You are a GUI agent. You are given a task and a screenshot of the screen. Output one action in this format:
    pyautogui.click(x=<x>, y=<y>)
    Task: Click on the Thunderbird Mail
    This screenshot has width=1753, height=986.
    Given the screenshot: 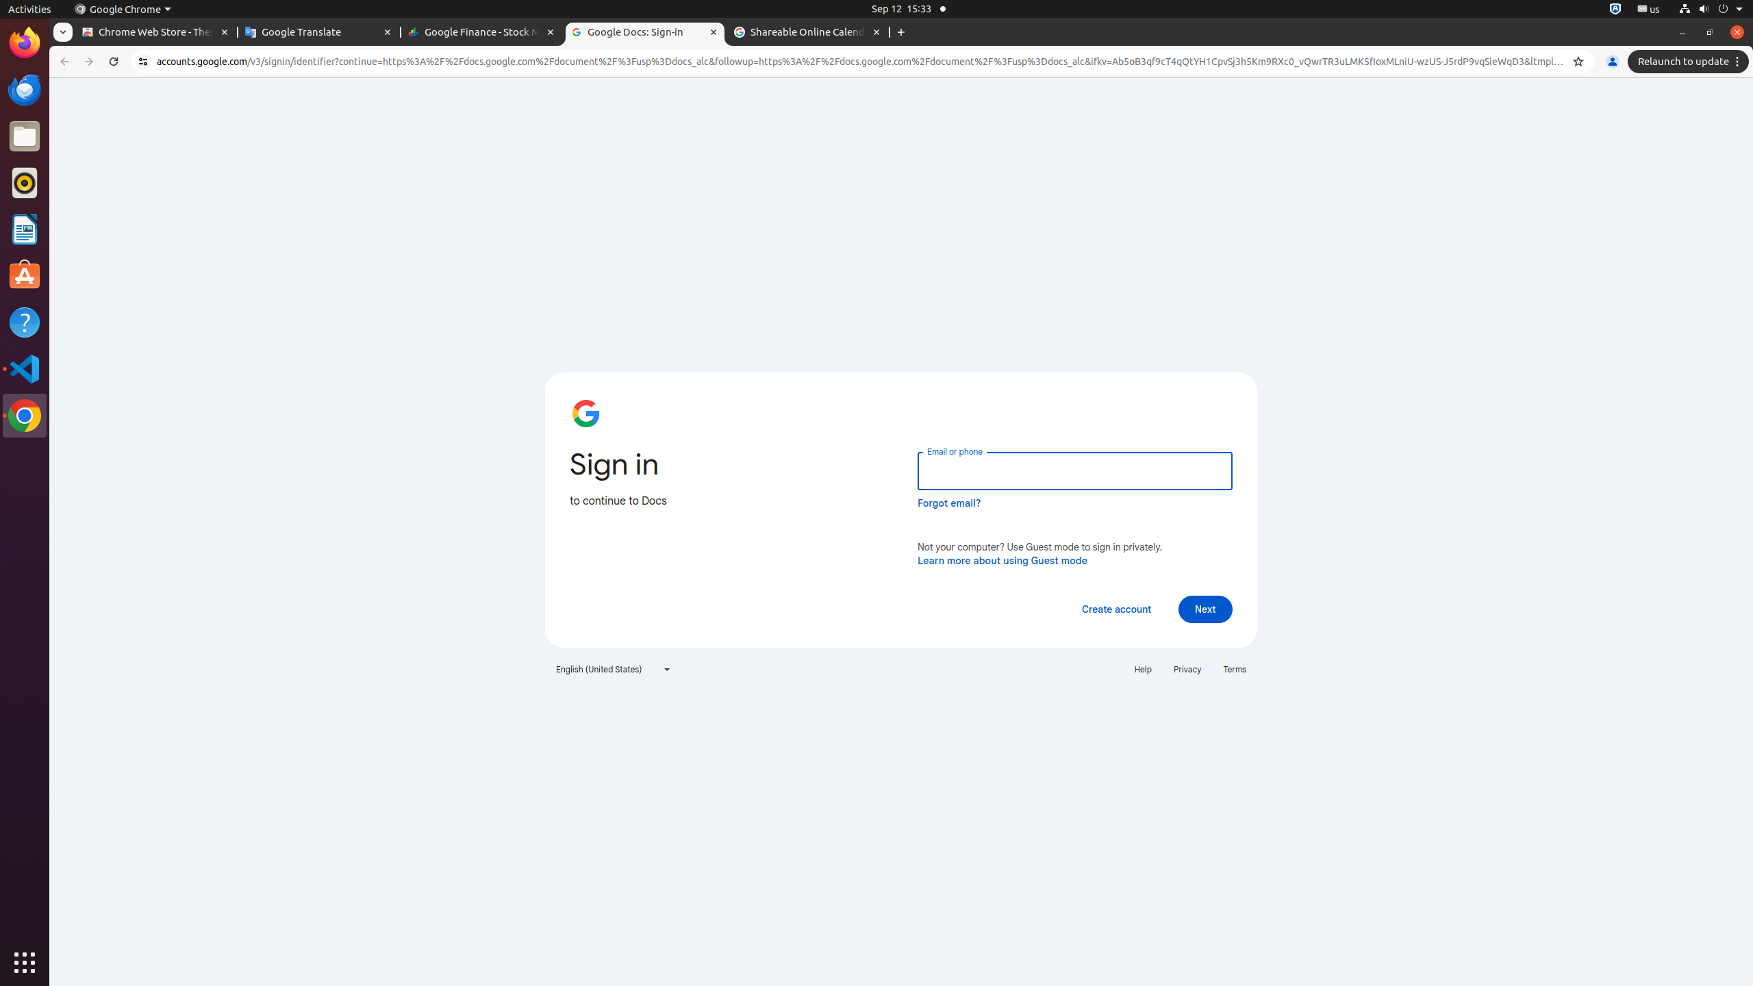 What is the action you would take?
    pyautogui.click(x=25, y=90)
    